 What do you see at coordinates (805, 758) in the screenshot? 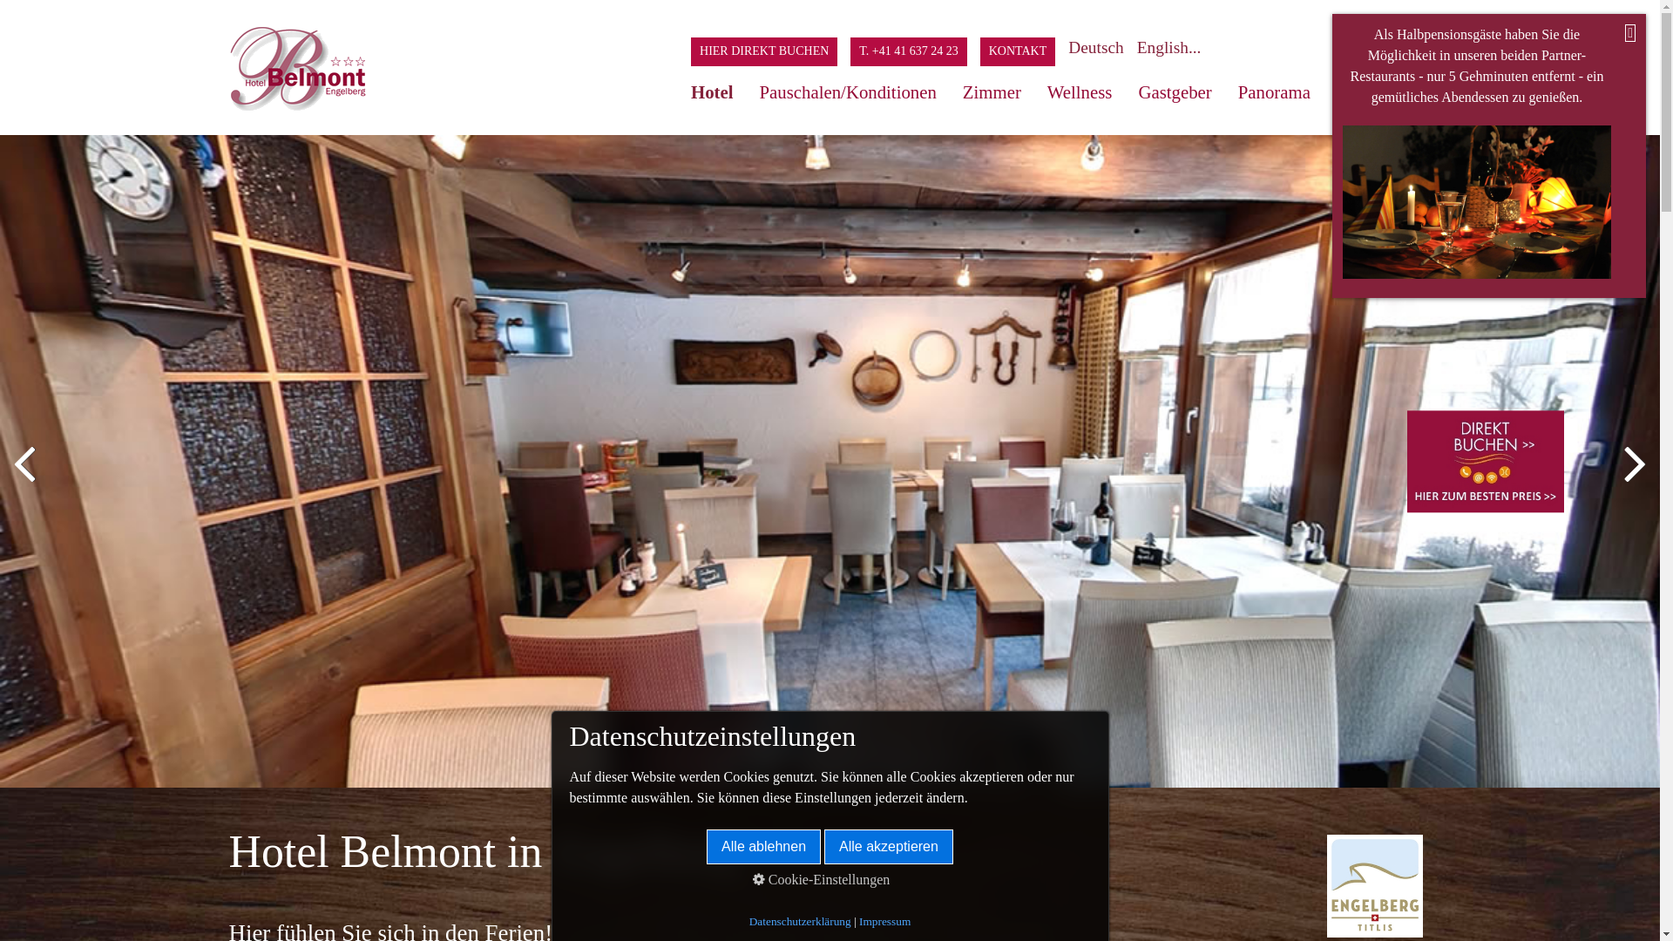
I see `2` at bounding box center [805, 758].